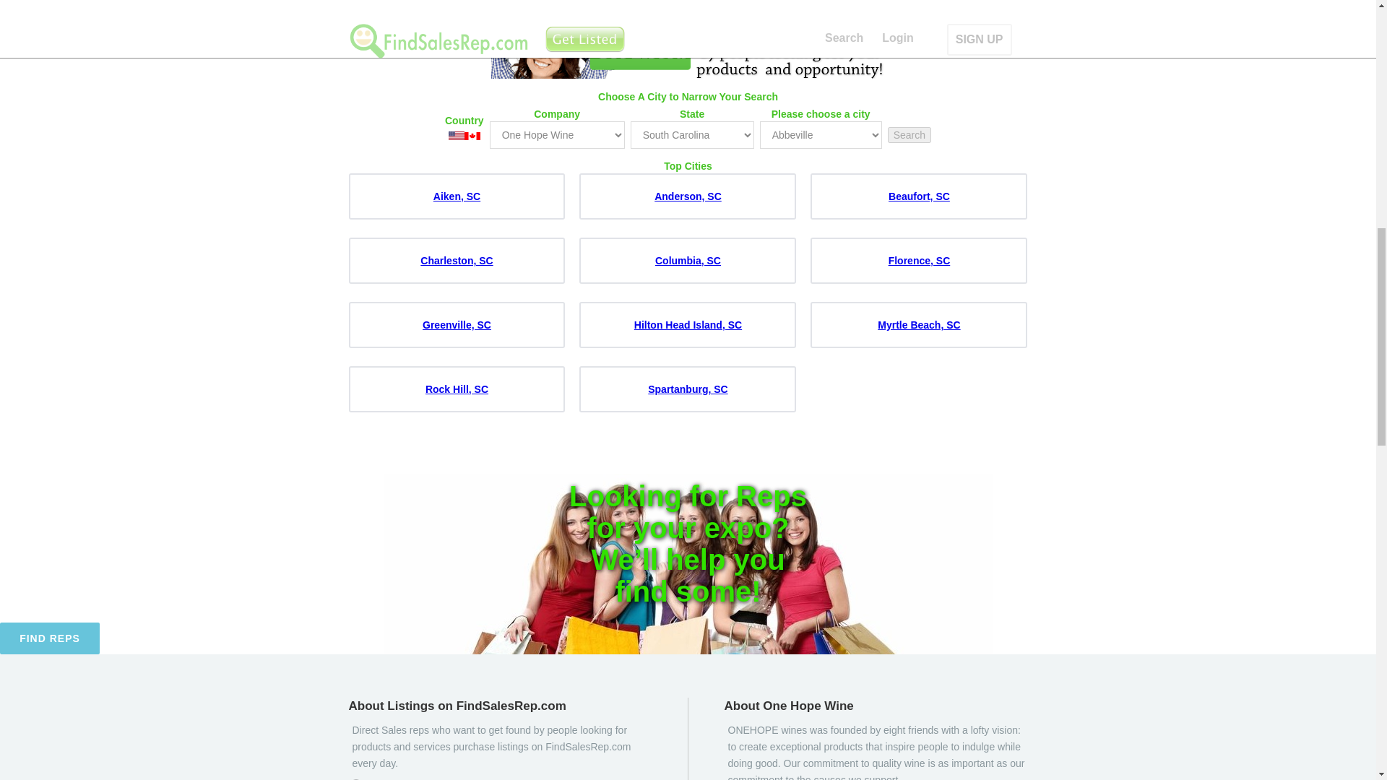  Describe the element at coordinates (457, 136) in the screenshot. I see `United States of America` at that location.